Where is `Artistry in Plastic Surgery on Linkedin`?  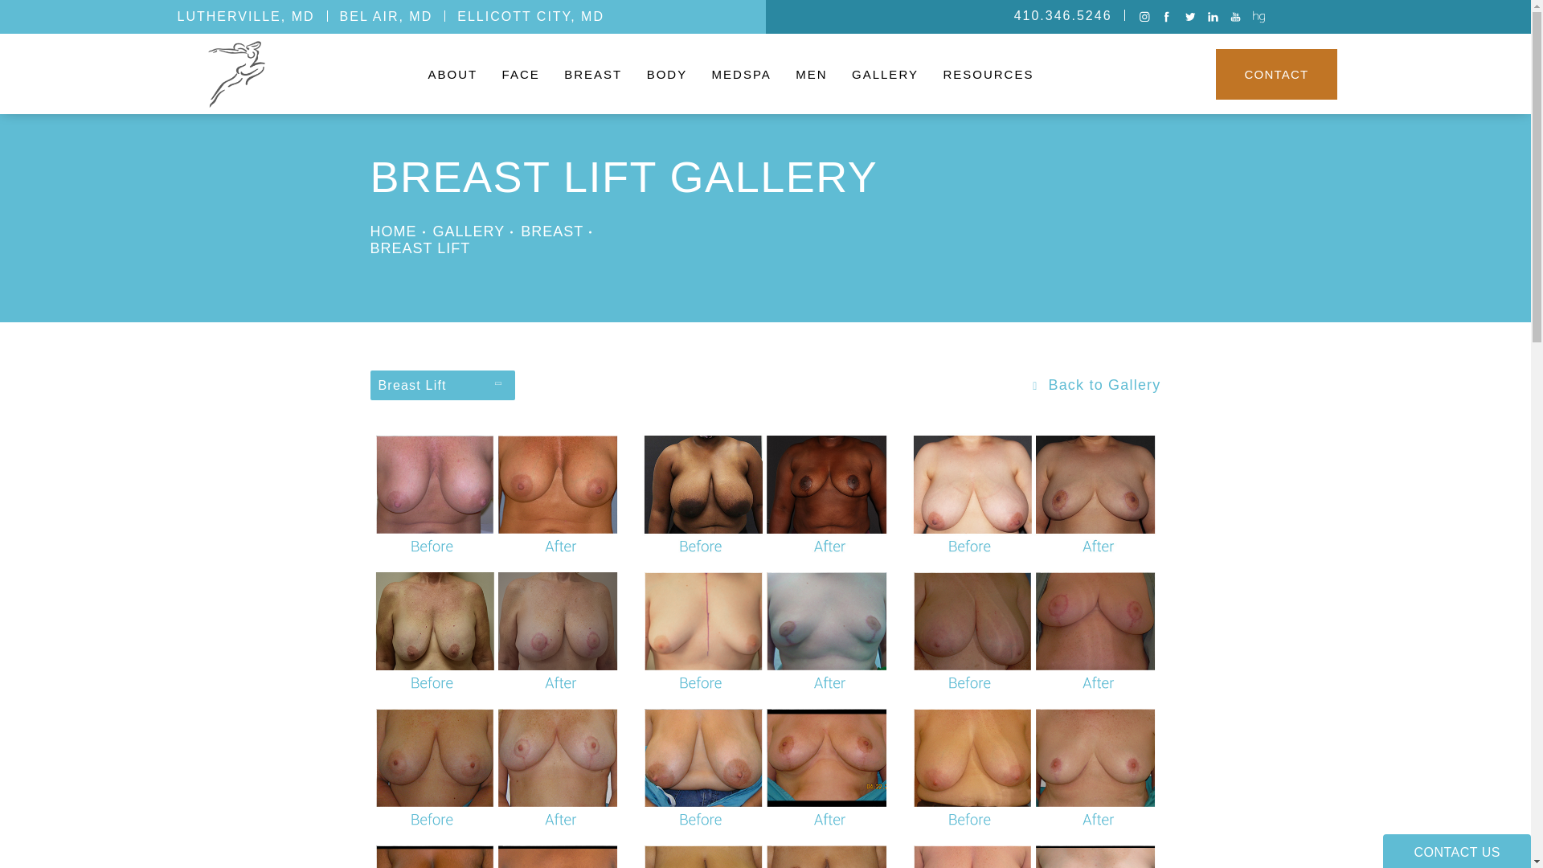
Artistry in Plastic Surgery on Linkedin is located at coordinates (1214, 18).